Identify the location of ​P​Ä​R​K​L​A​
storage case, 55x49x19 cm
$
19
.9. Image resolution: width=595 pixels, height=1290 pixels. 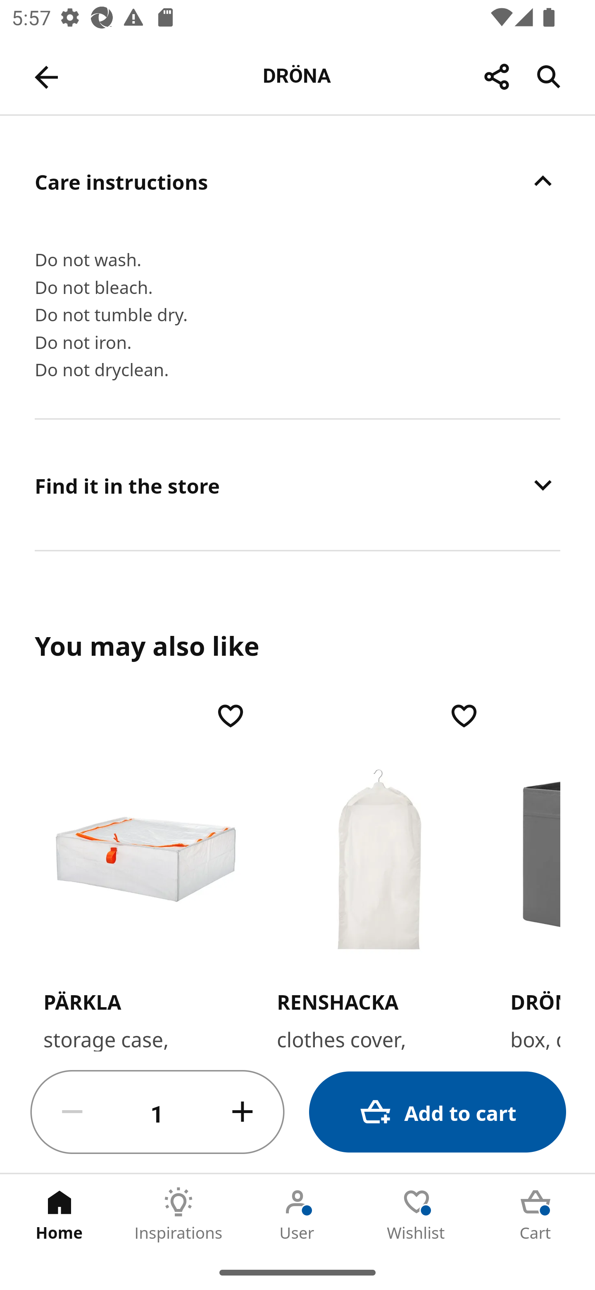
(145, 875).